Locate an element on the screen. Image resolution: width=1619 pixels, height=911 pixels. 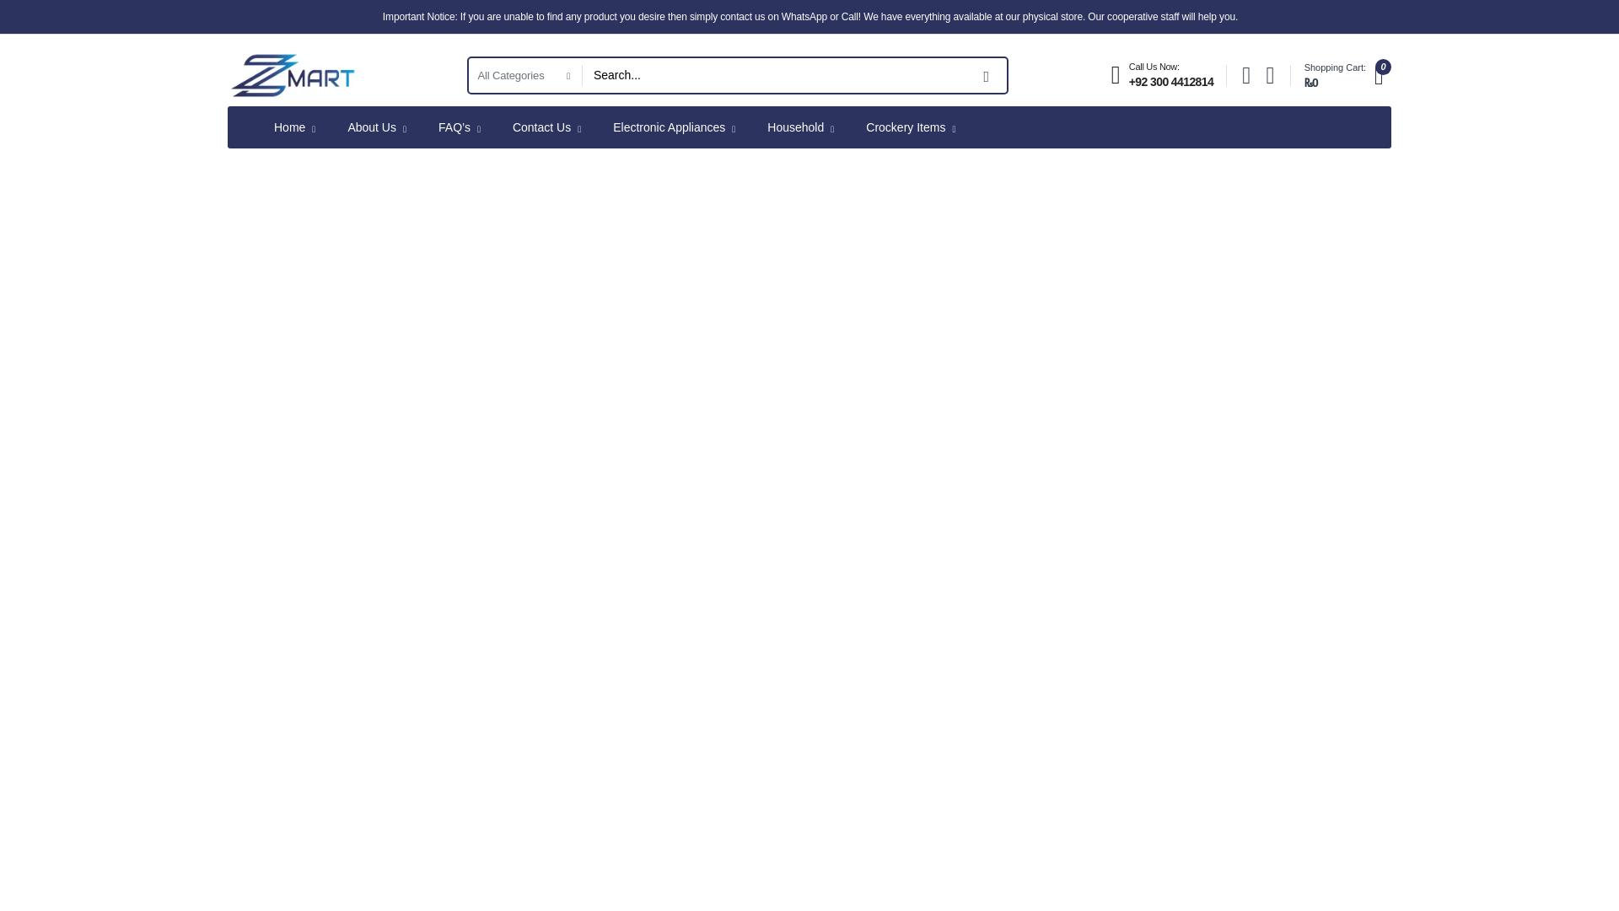
submit-button is located at coordinates (987, 76).